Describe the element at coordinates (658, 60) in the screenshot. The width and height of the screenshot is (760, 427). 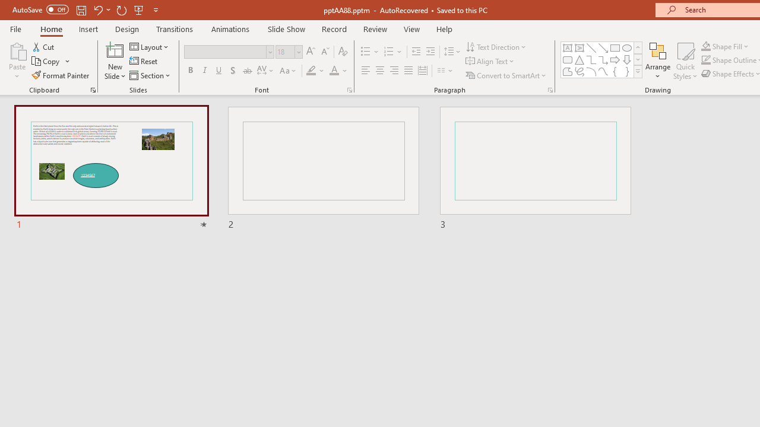
I see `Arrange` at that location.